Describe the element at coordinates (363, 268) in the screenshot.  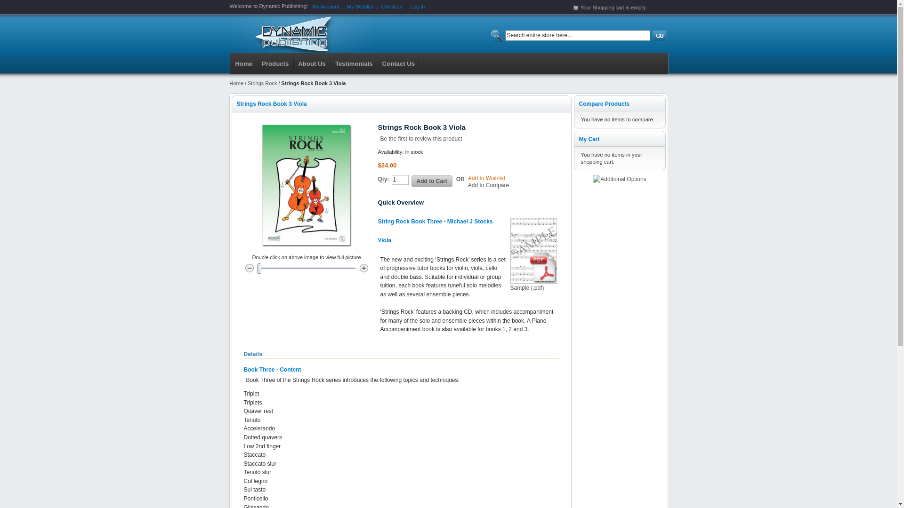
I see `Zoom In` at that location.